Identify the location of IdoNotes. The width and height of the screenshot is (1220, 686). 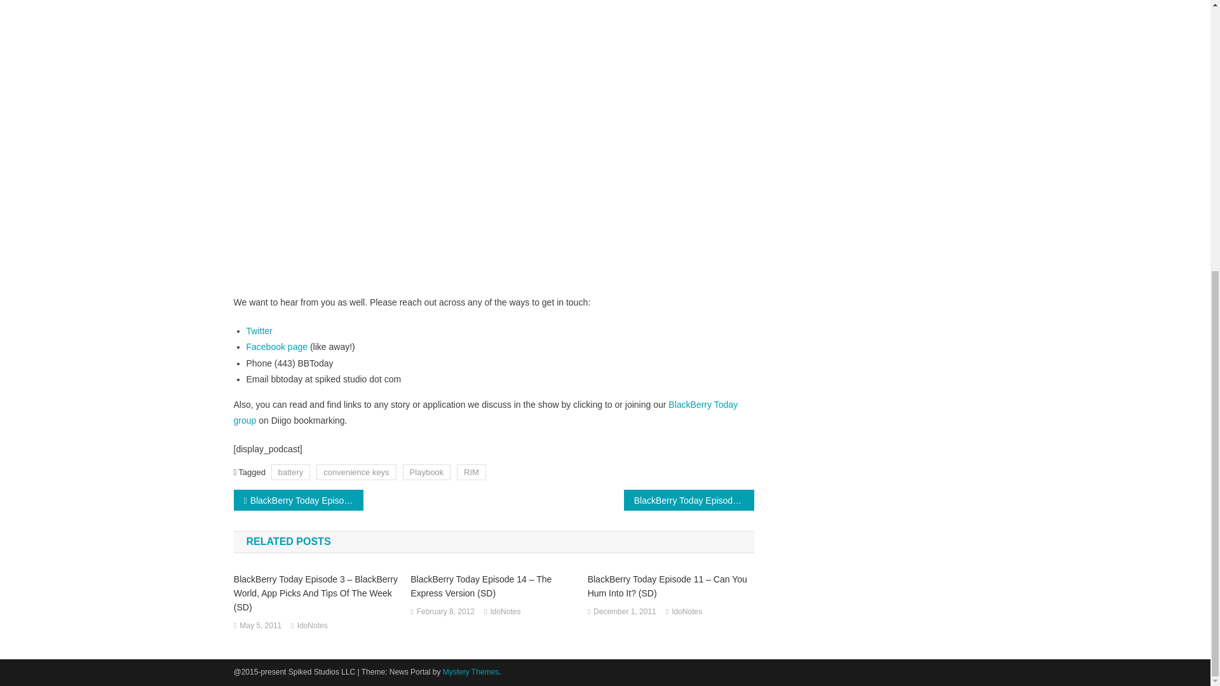
(313, 626).